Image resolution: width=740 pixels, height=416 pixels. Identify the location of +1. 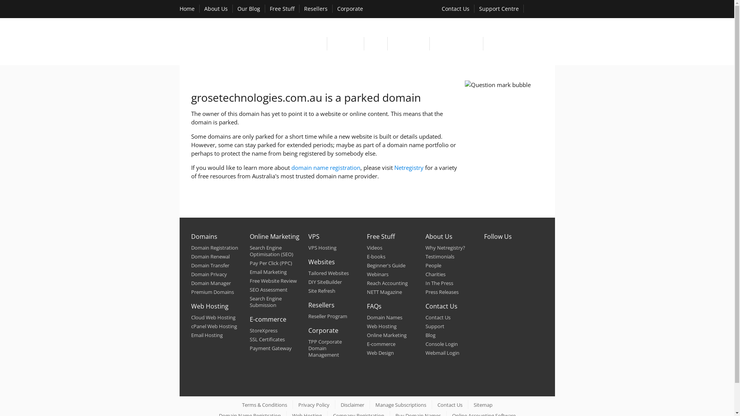
(525, 266).